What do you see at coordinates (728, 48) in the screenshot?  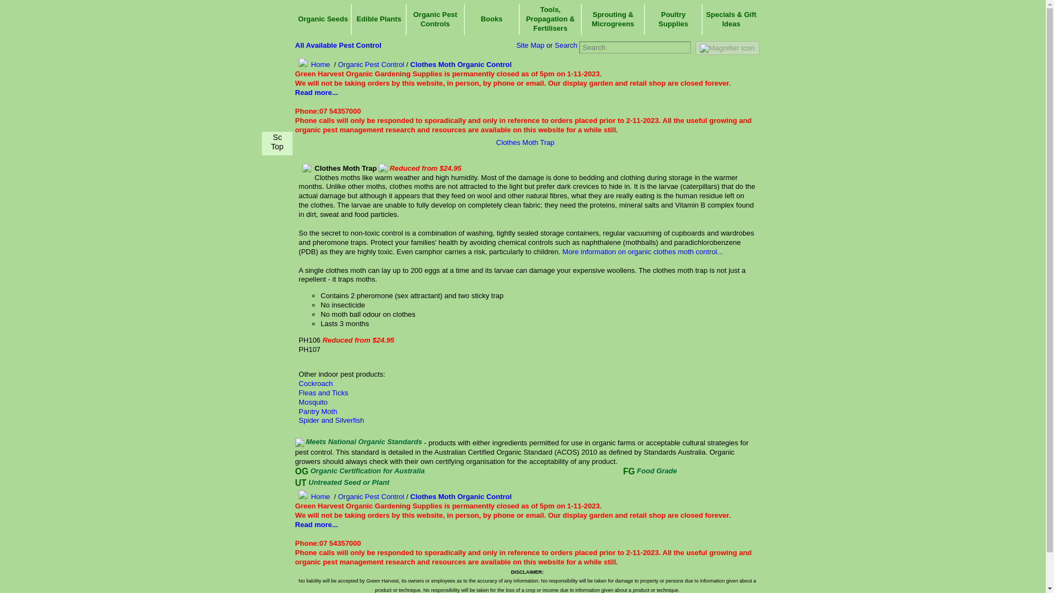 I see `search` at bounding box center [728, 48].